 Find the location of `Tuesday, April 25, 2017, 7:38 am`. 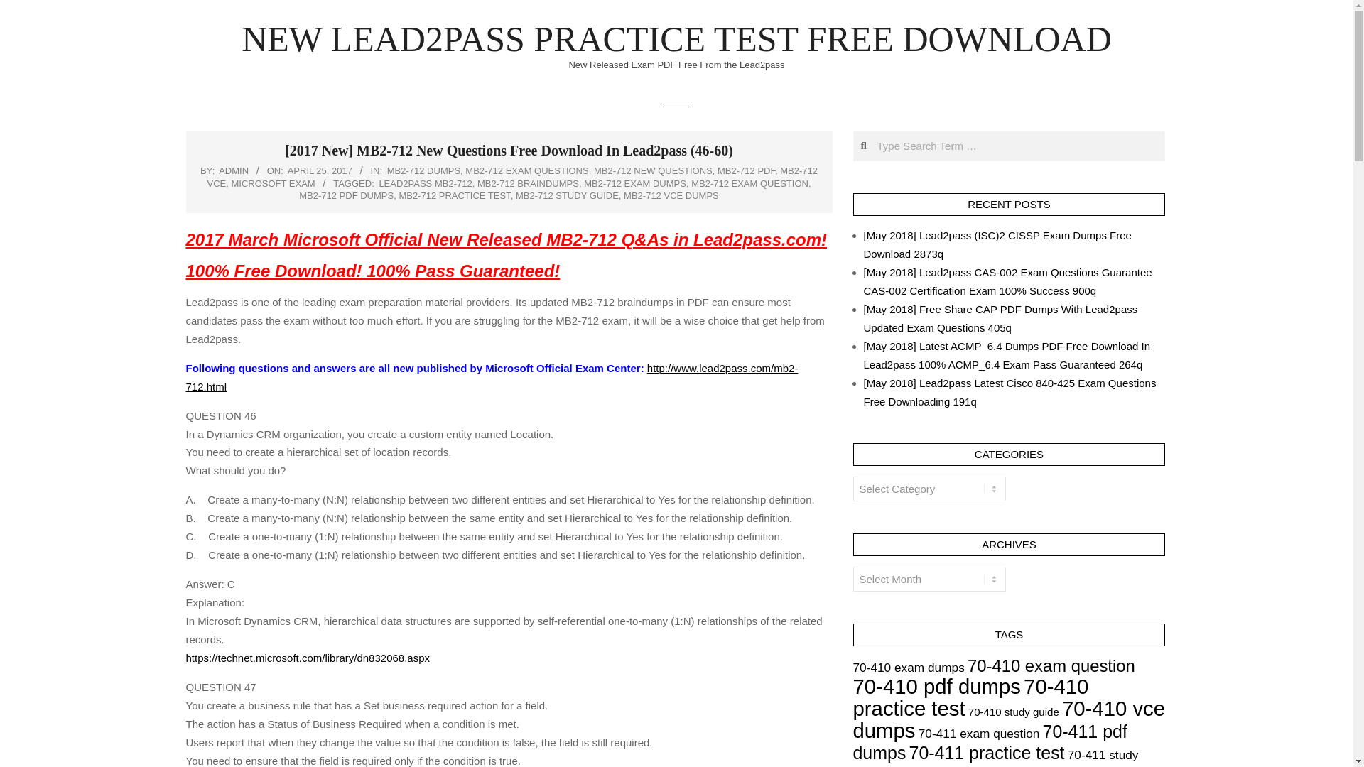

Tuesday, April 25, 2017, 7:38 am is located at coordinates (320, 170).